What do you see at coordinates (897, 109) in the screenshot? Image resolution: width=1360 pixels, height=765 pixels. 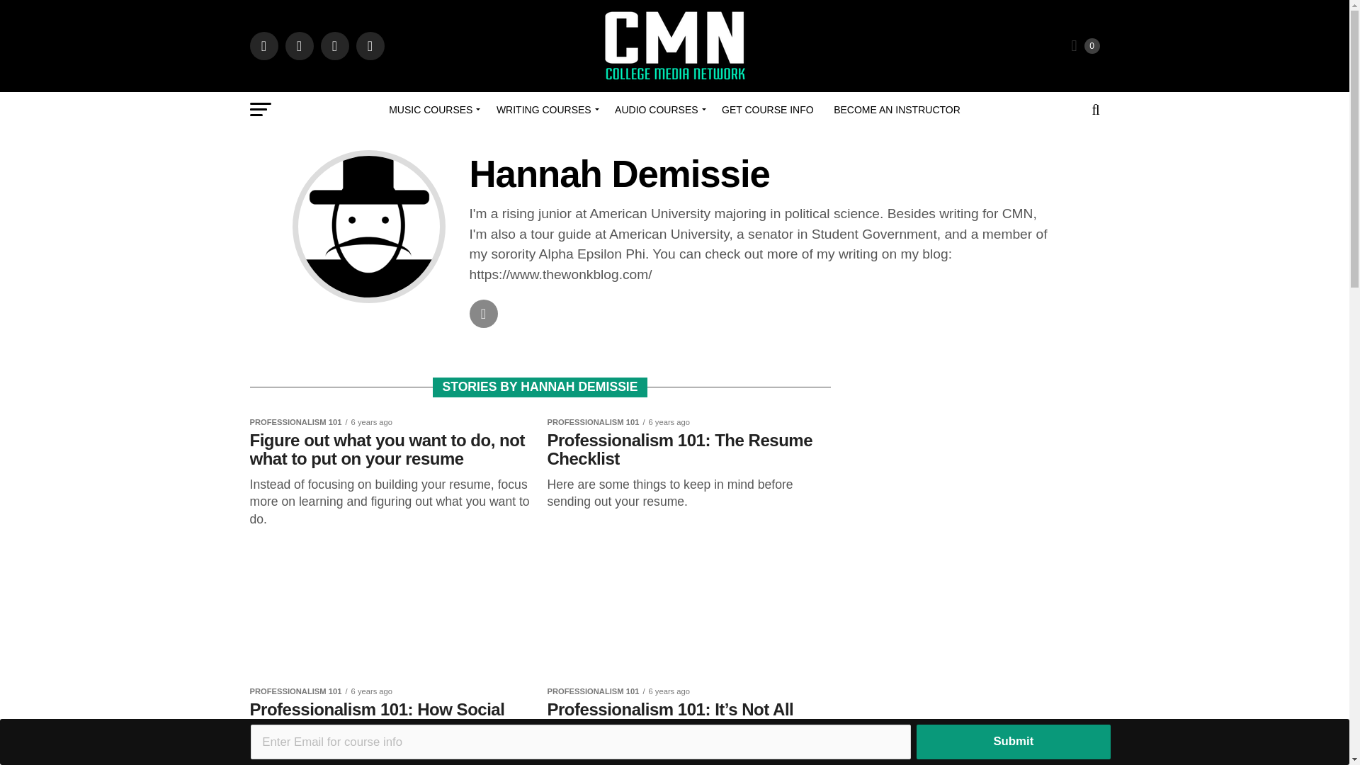 I see `BECOME AN INSTRUCTOR` at bounding box center [897, 109].